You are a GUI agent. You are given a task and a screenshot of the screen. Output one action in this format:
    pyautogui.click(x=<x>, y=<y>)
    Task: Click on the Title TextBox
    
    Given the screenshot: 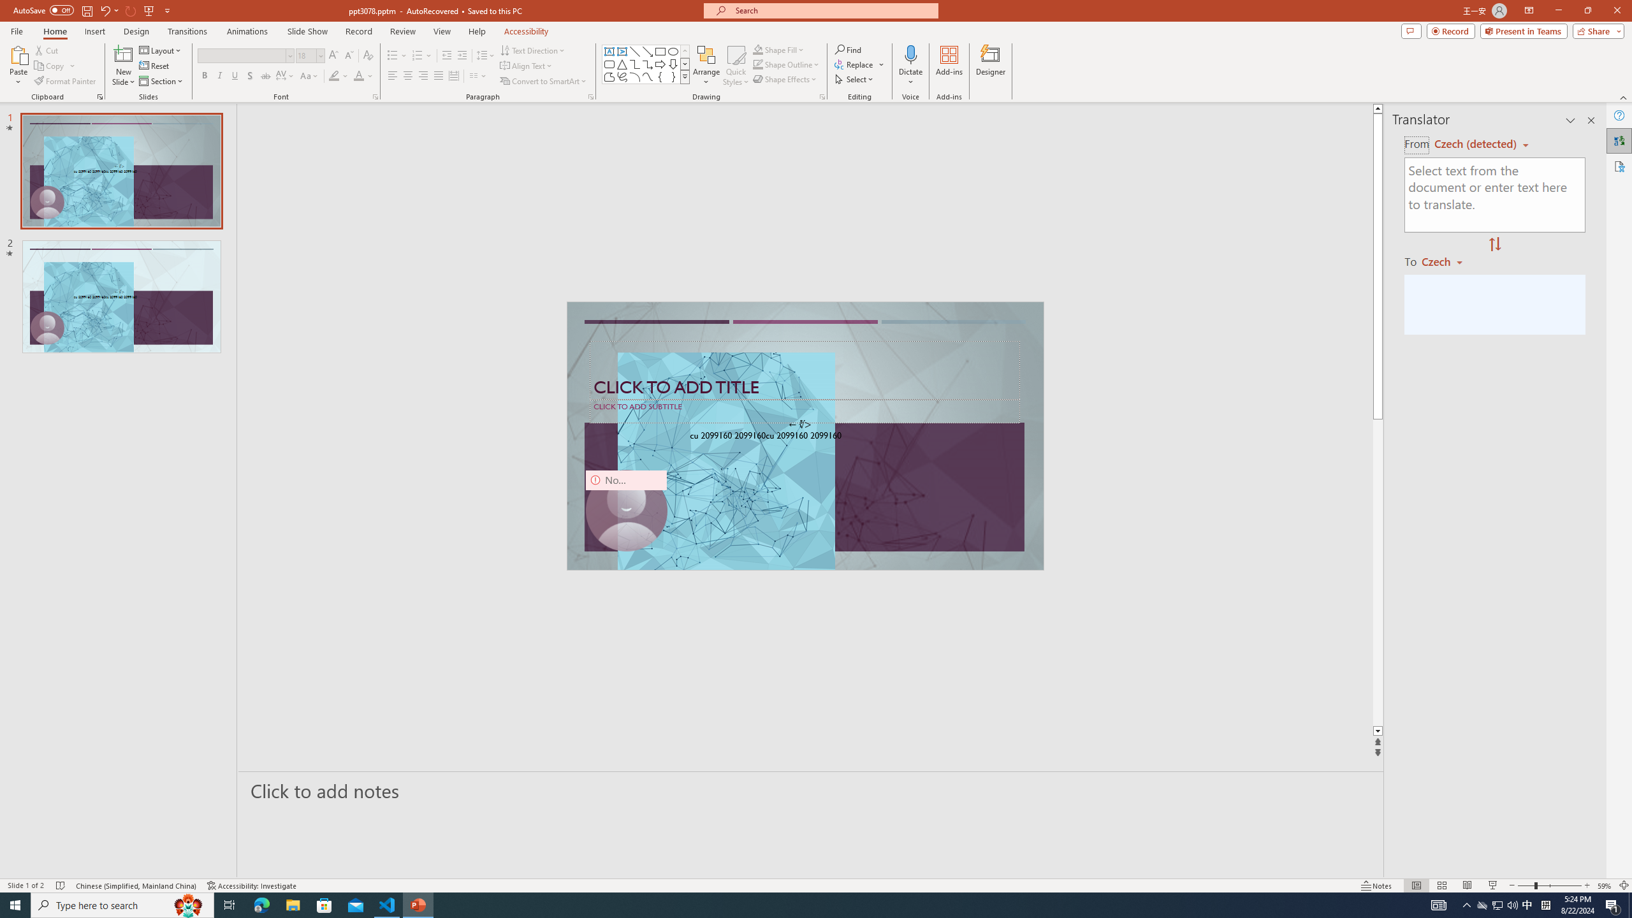 What is the action you would take?
    pyautogui.click(x=805, y=370)
    